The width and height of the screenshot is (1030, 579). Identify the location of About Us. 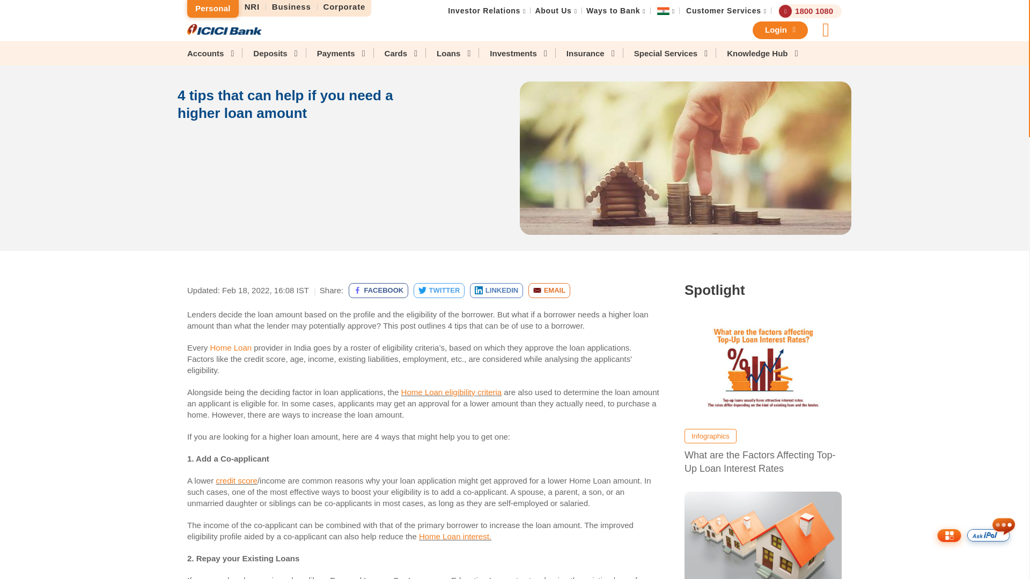
(553, 11).